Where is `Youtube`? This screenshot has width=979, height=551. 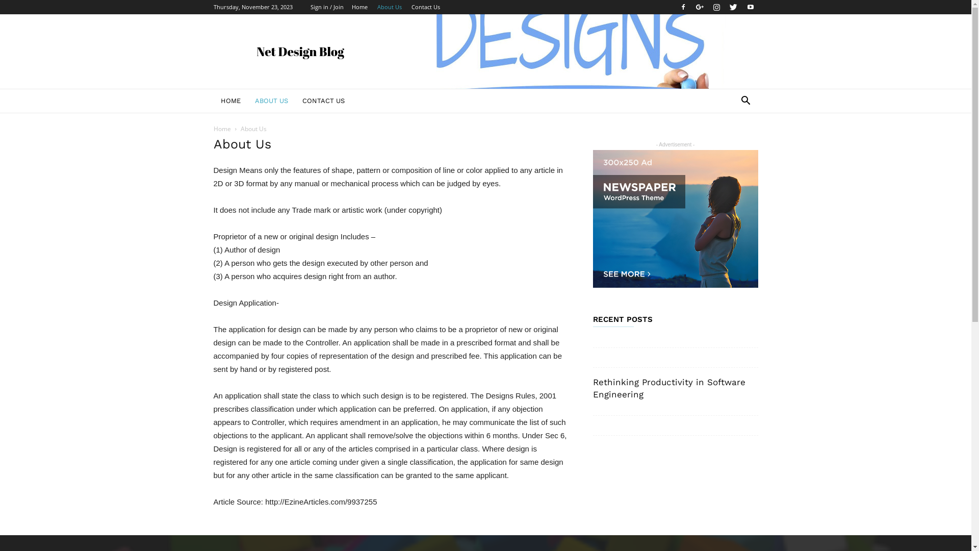 Youtube is located at coordinates (750, 7).